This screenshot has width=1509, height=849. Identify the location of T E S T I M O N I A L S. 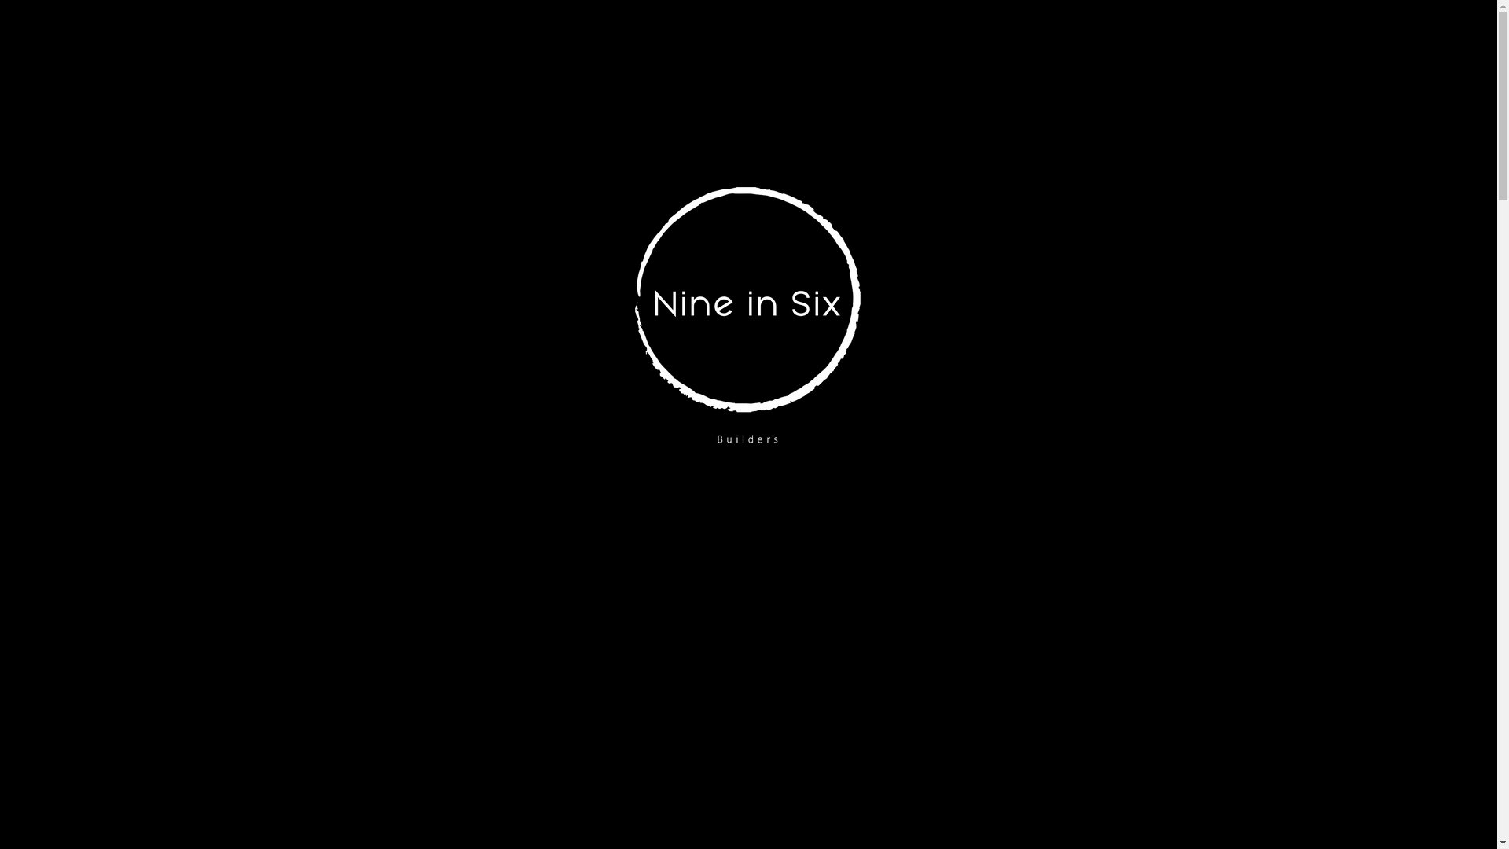
(1280, 39).